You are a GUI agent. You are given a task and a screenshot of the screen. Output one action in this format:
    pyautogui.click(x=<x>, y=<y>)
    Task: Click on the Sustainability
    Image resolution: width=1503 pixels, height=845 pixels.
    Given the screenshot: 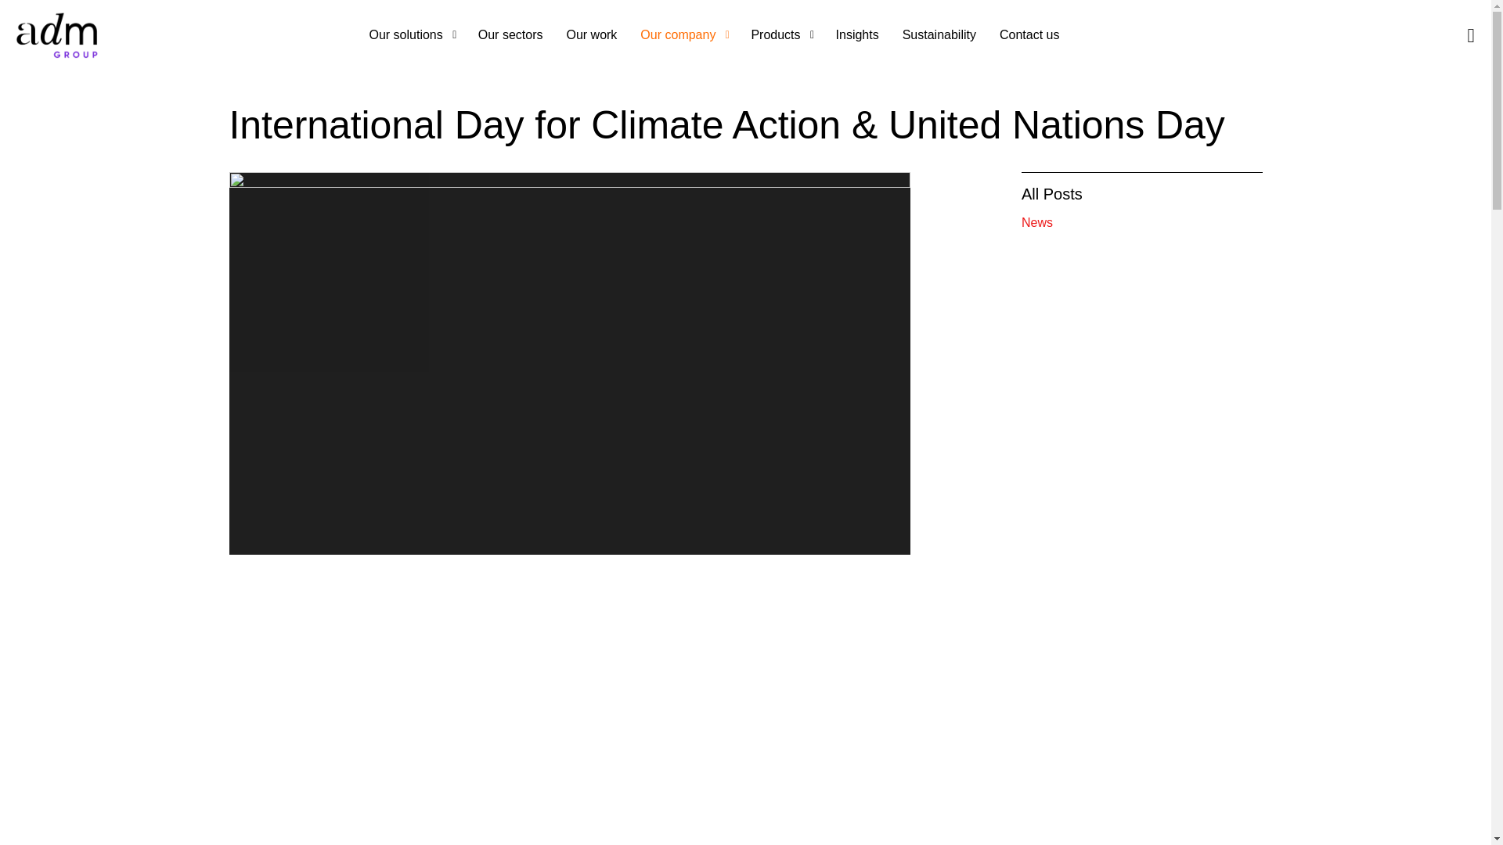 What is the action you would take?
    pyautogui.click(x=939, y=34)
    